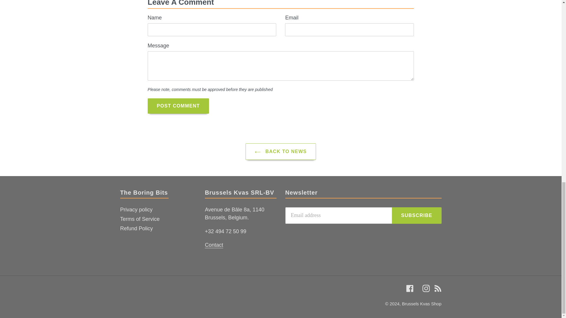 This screenshot has width=566, height=318. I want to click on BACK TO NEWS, so click(281, 152).